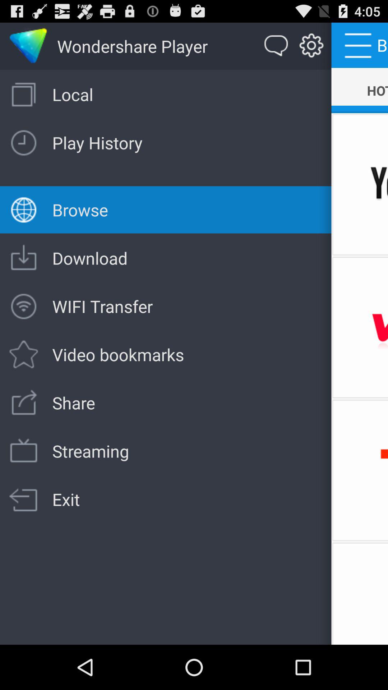 This screenshot has width=388, height=690. Describe the element at coordinates (311, 46) in the screenshot. I see `click the item to the left of the hot icon` at that location.